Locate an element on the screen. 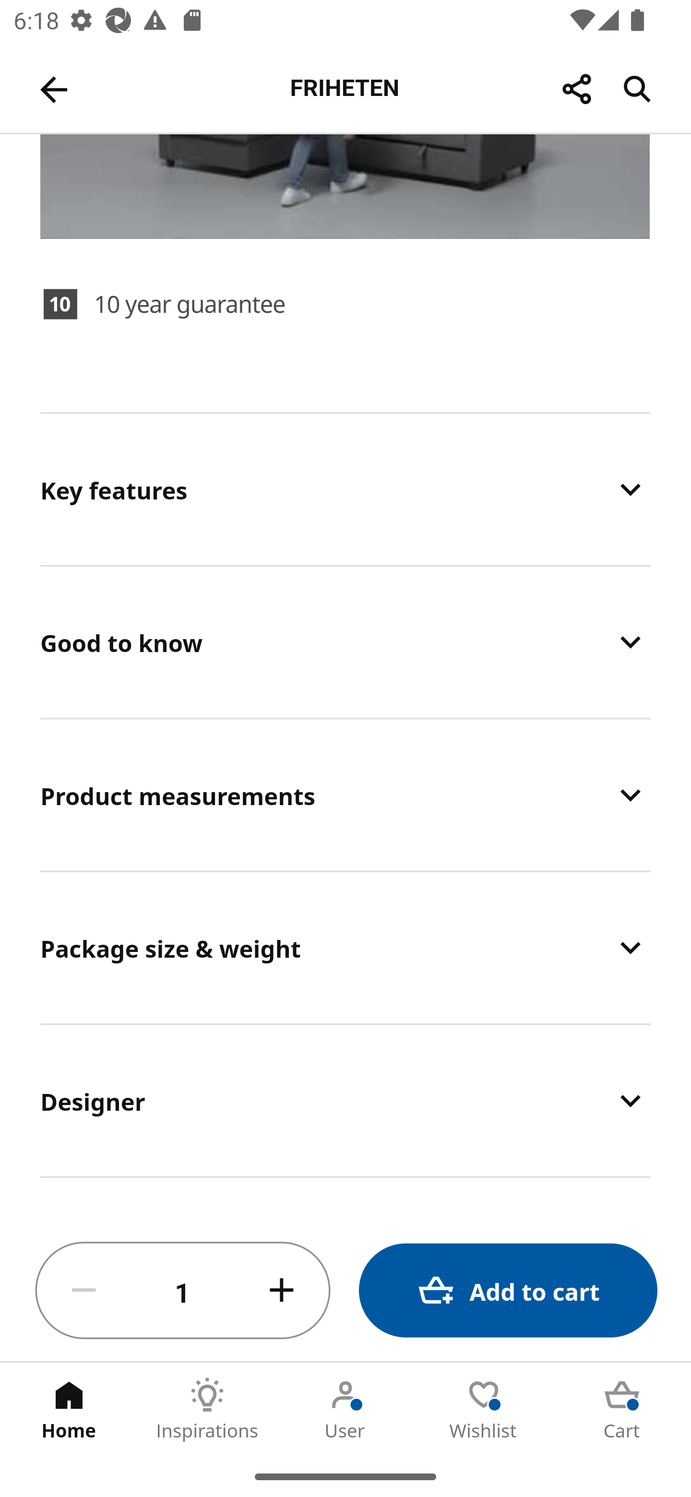 This screenshot has height=1497, width=691. Good to know is located at coordinates (345, 641).